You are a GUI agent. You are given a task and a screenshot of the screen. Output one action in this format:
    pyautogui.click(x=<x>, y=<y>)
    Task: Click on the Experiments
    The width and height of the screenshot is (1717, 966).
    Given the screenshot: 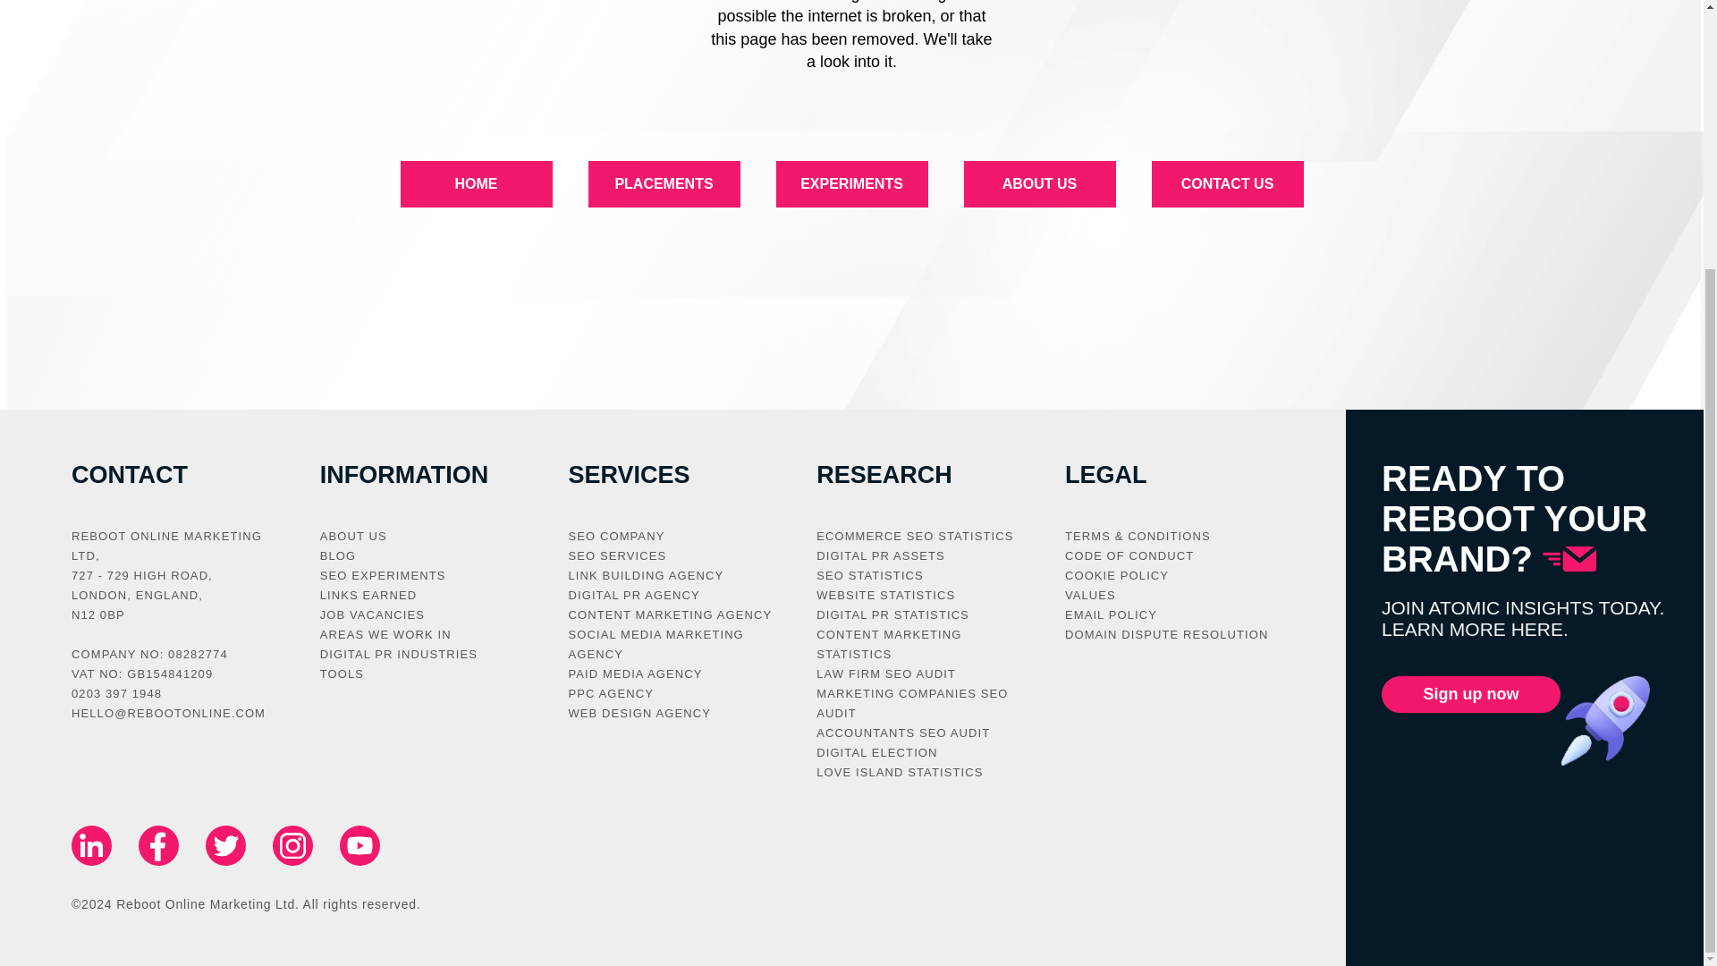 What is the action you would take?
    pyautogui.click(x=851, y=184)
    